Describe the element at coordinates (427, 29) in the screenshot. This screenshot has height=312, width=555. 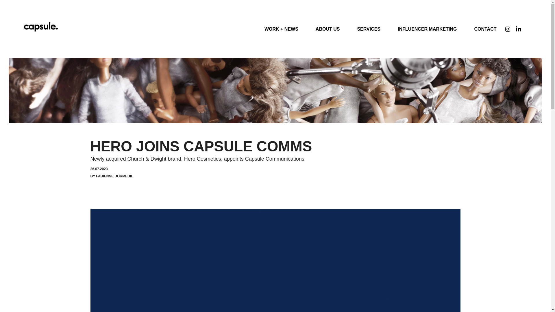
I see `INFLUENCER MARKETING` at that location.